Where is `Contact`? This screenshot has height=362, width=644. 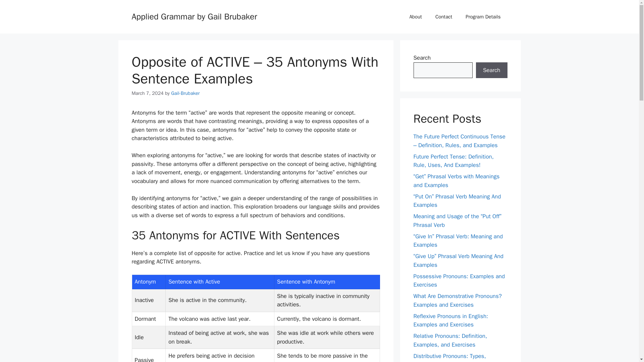
Contact is located at coordinates (443, 17).